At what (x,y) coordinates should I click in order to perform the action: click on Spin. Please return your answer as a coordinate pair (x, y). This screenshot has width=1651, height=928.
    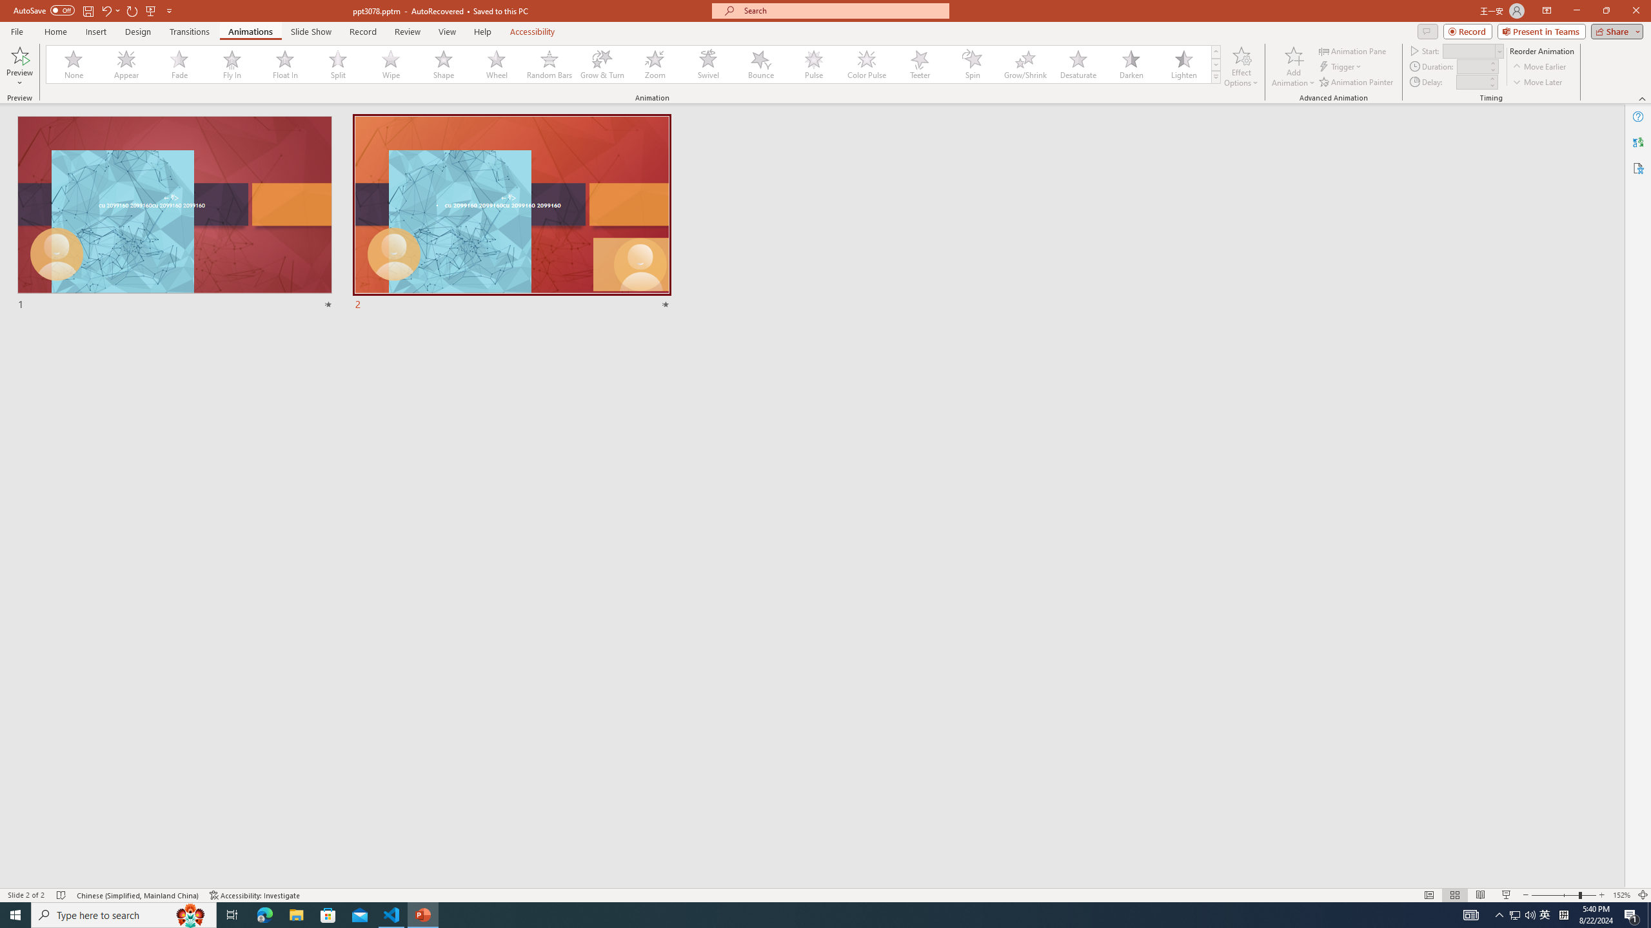
    Looking at the image, I should click on (972, 64).